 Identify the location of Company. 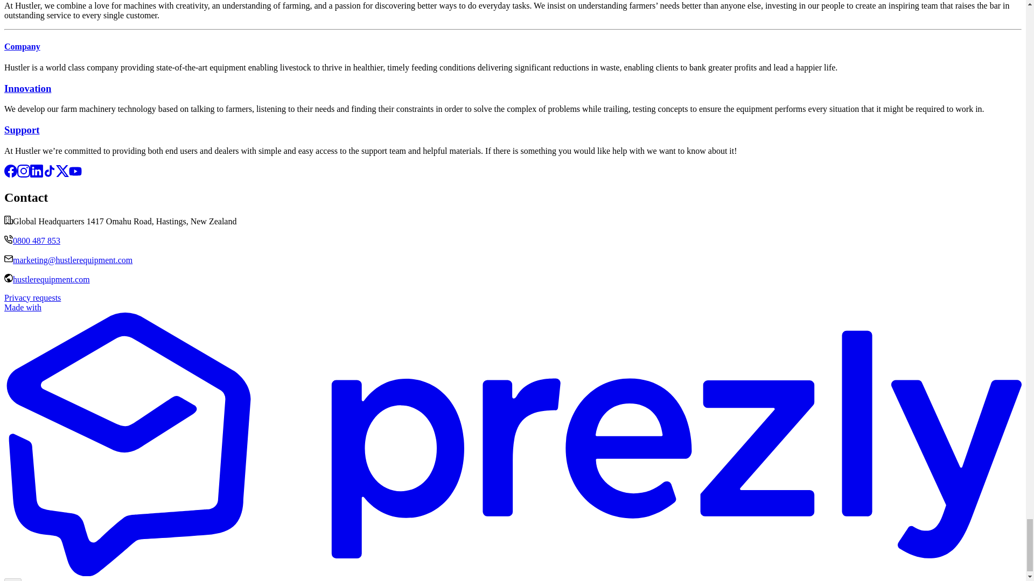
(22, 46).